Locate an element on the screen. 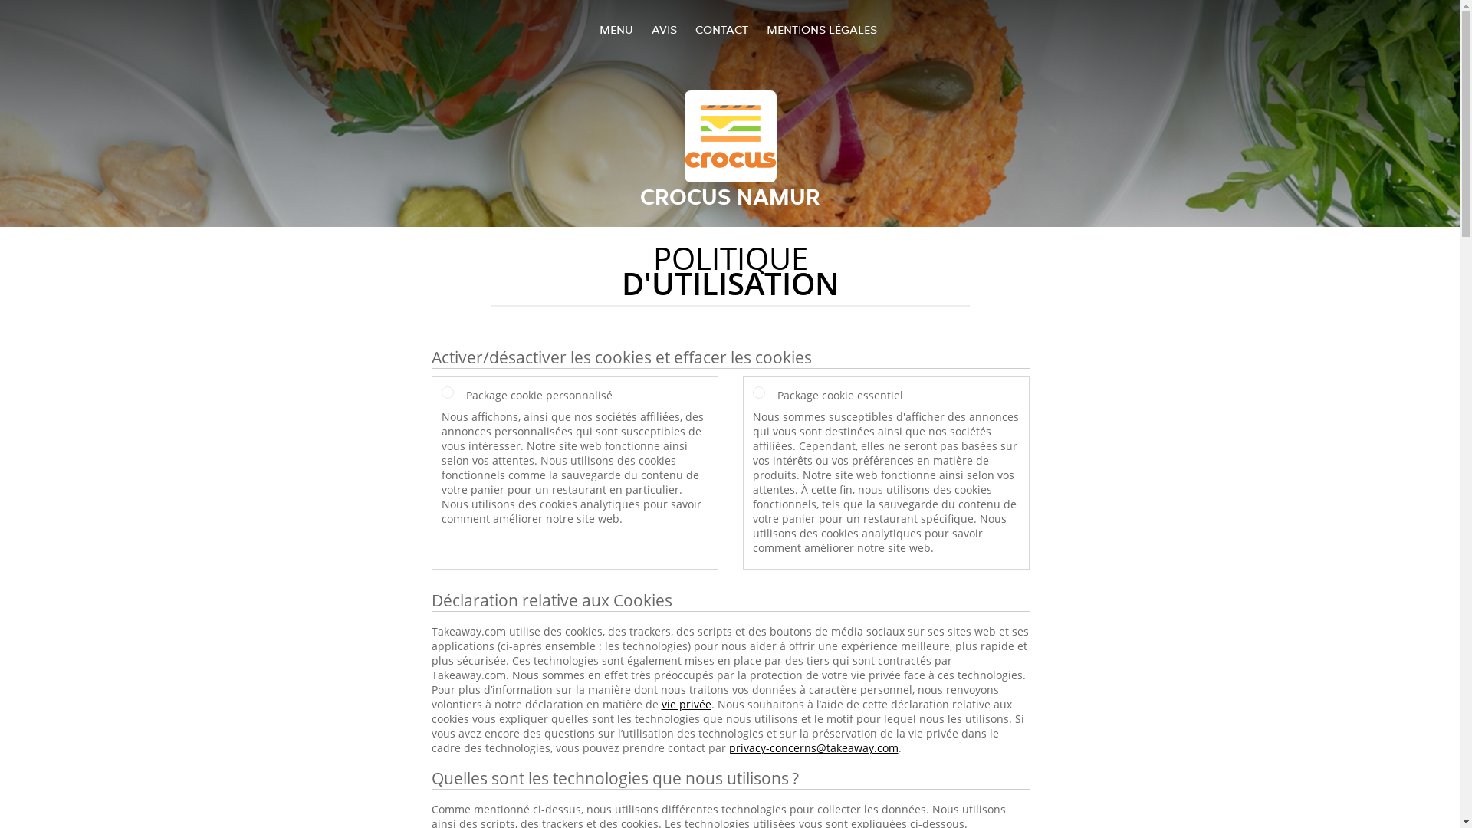 The image size is (1472, 828). MENU is located at coordinates (616, 29).